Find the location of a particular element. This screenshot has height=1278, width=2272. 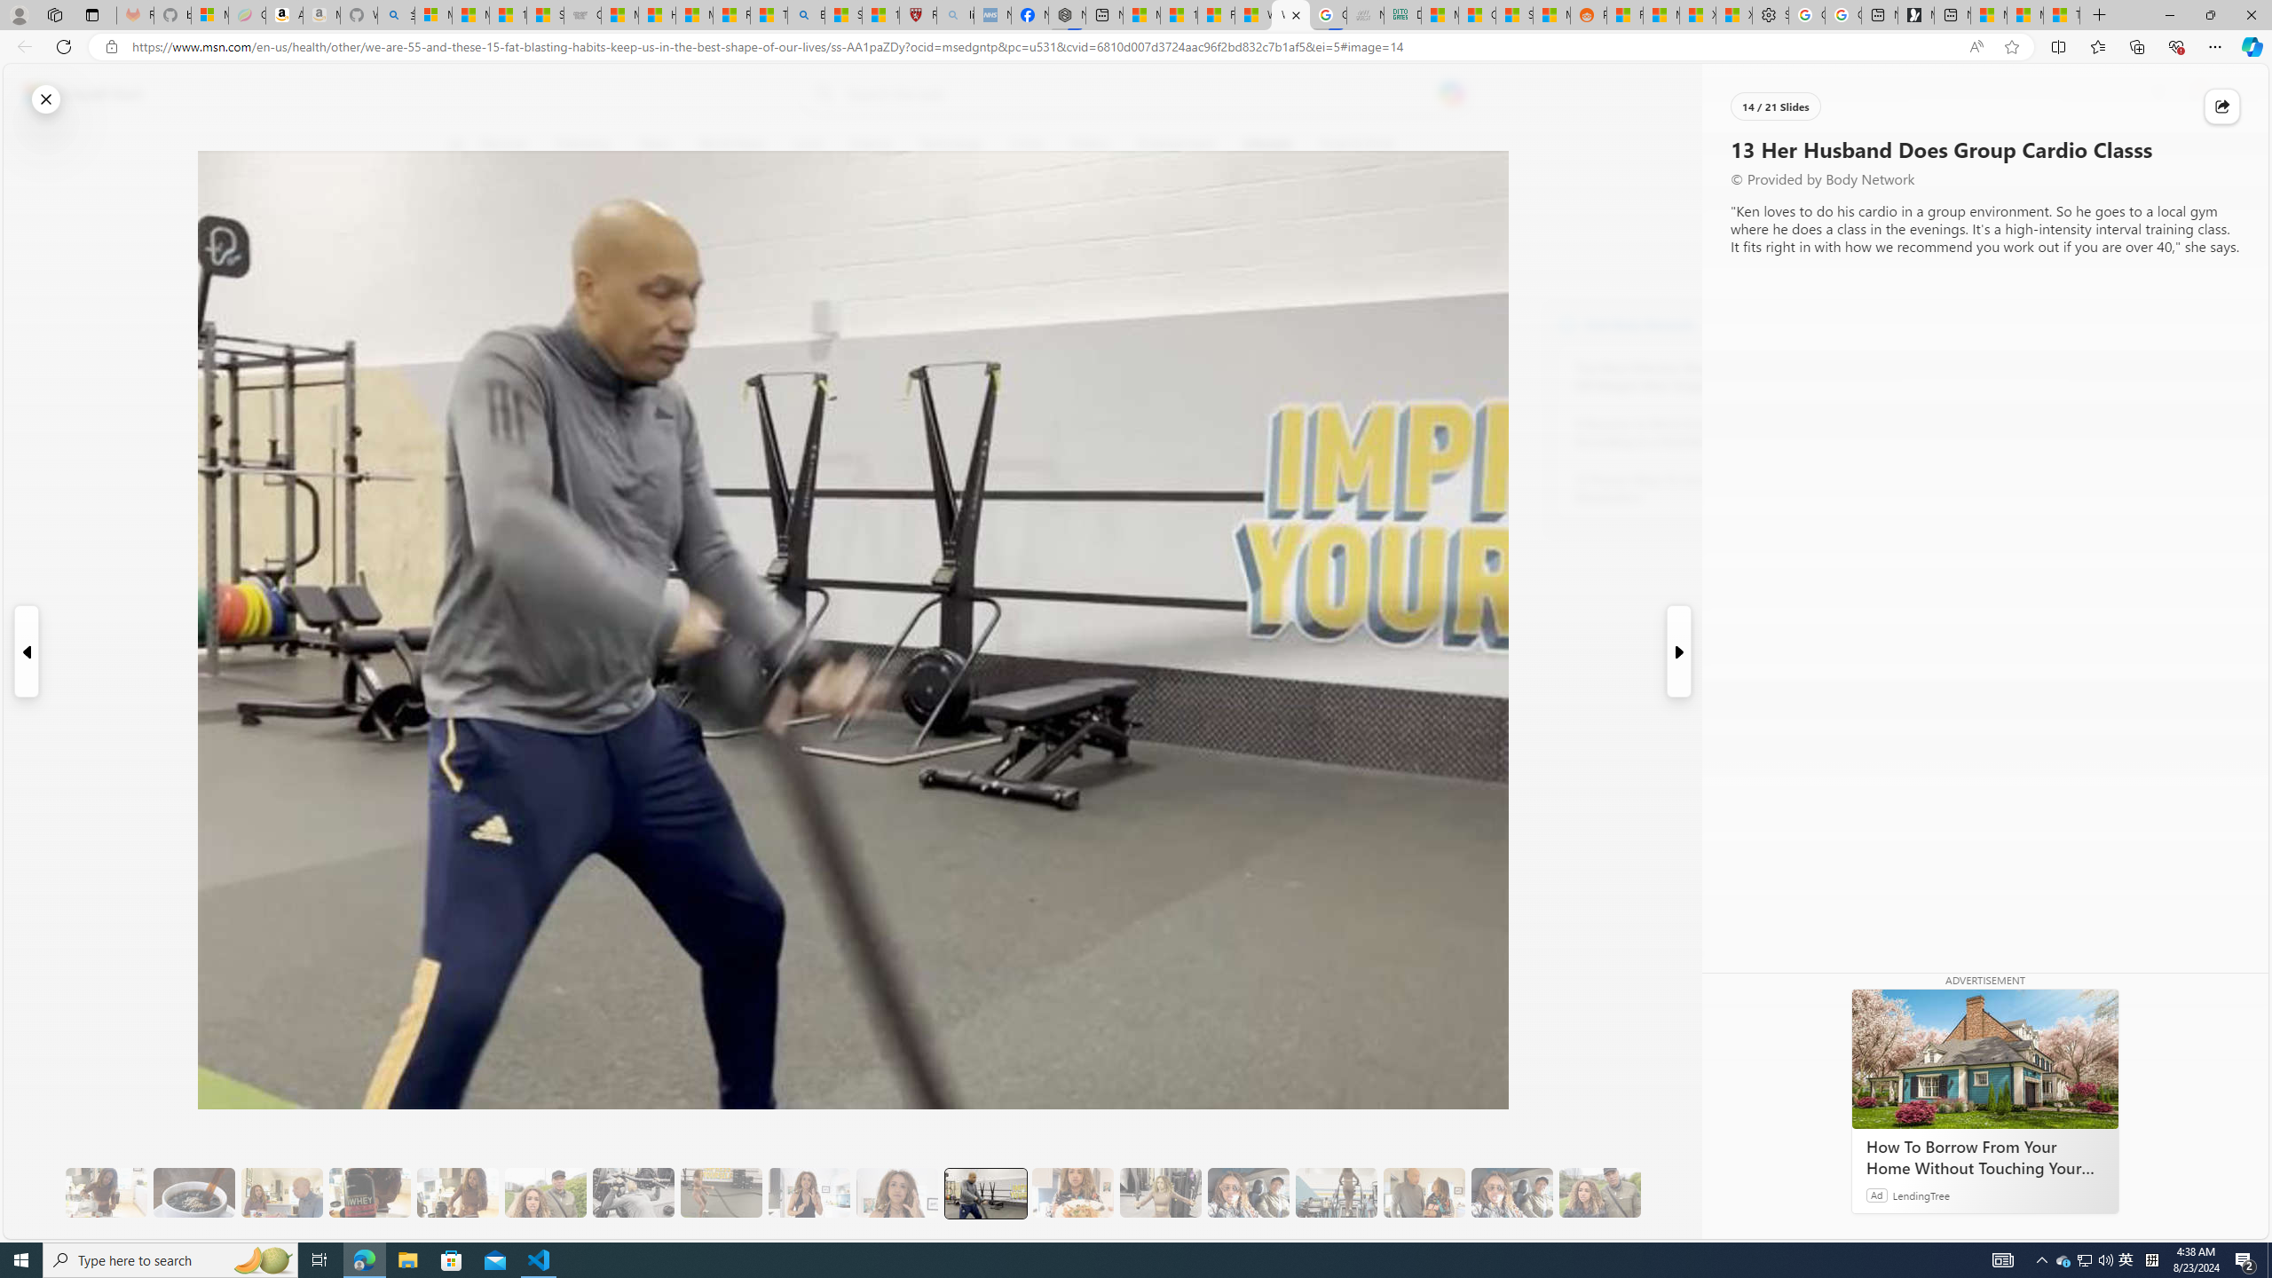

Open navigation menu is located at coordinates (456, 144).